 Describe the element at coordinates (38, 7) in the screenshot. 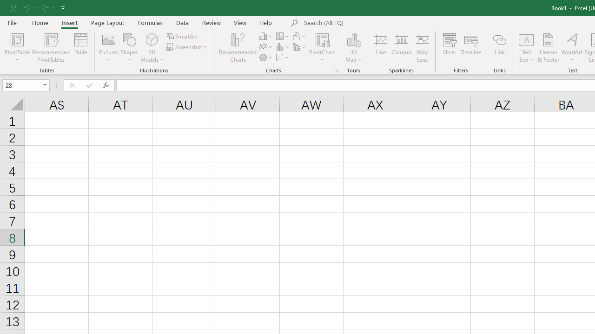

I see `Quick Access Toolbar` at that location.